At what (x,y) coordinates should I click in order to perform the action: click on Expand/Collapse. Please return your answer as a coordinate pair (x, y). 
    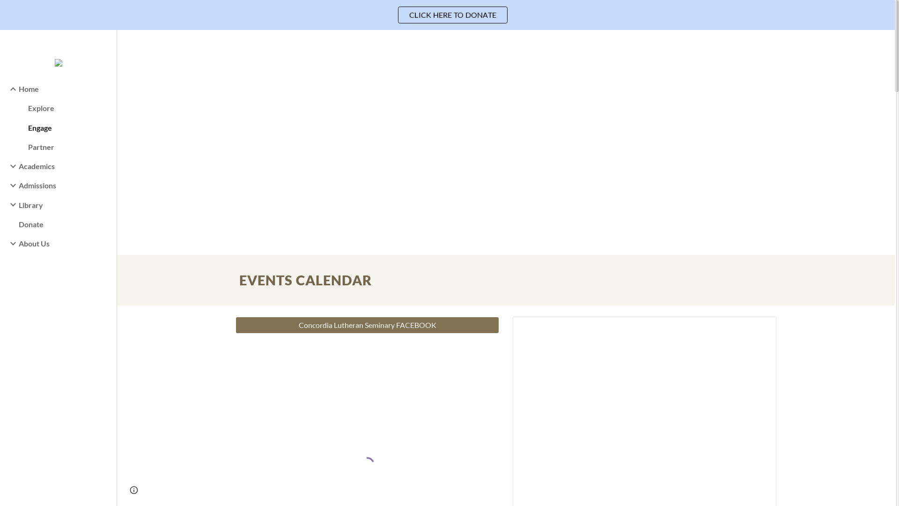
    Looking at the image, I should click on (10, 205).